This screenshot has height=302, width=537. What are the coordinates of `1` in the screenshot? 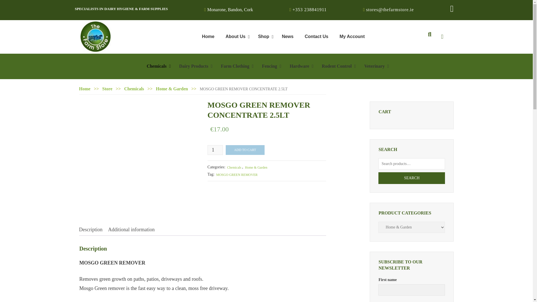 It's located at (215, 150).